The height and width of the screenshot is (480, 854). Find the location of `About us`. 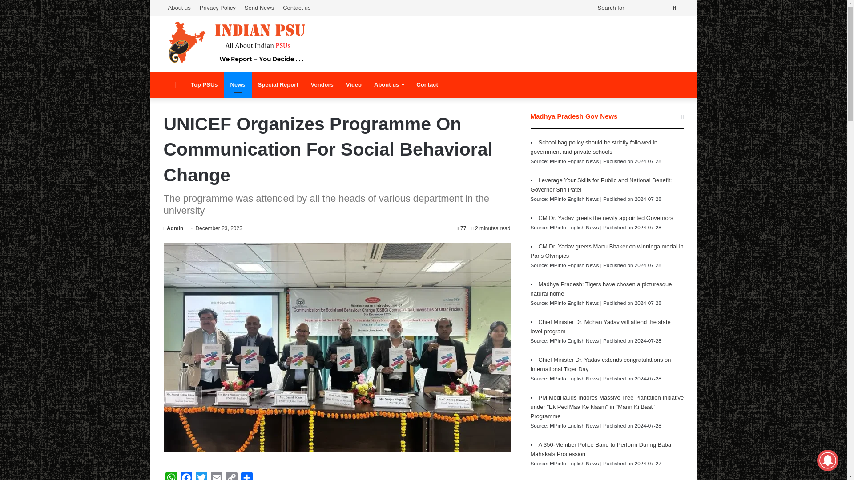

About us is located at coordinates (389, 84).